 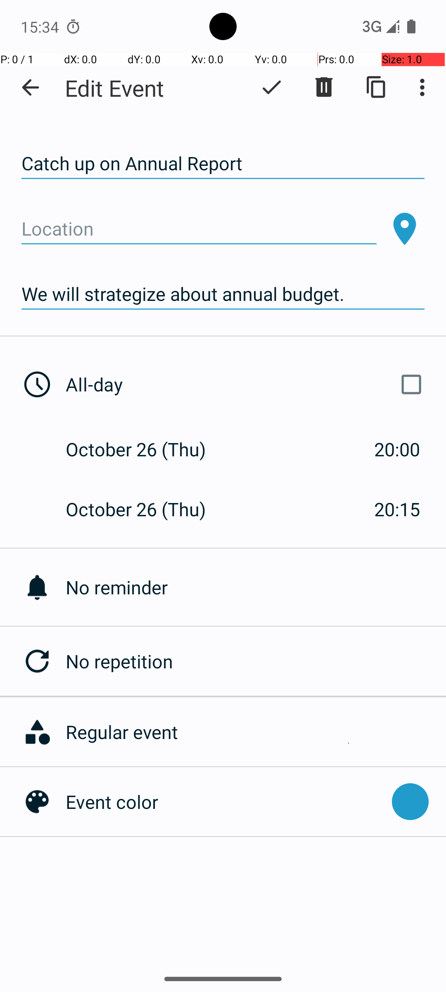 I want to click on 20:15, so click(x=397, y=509).